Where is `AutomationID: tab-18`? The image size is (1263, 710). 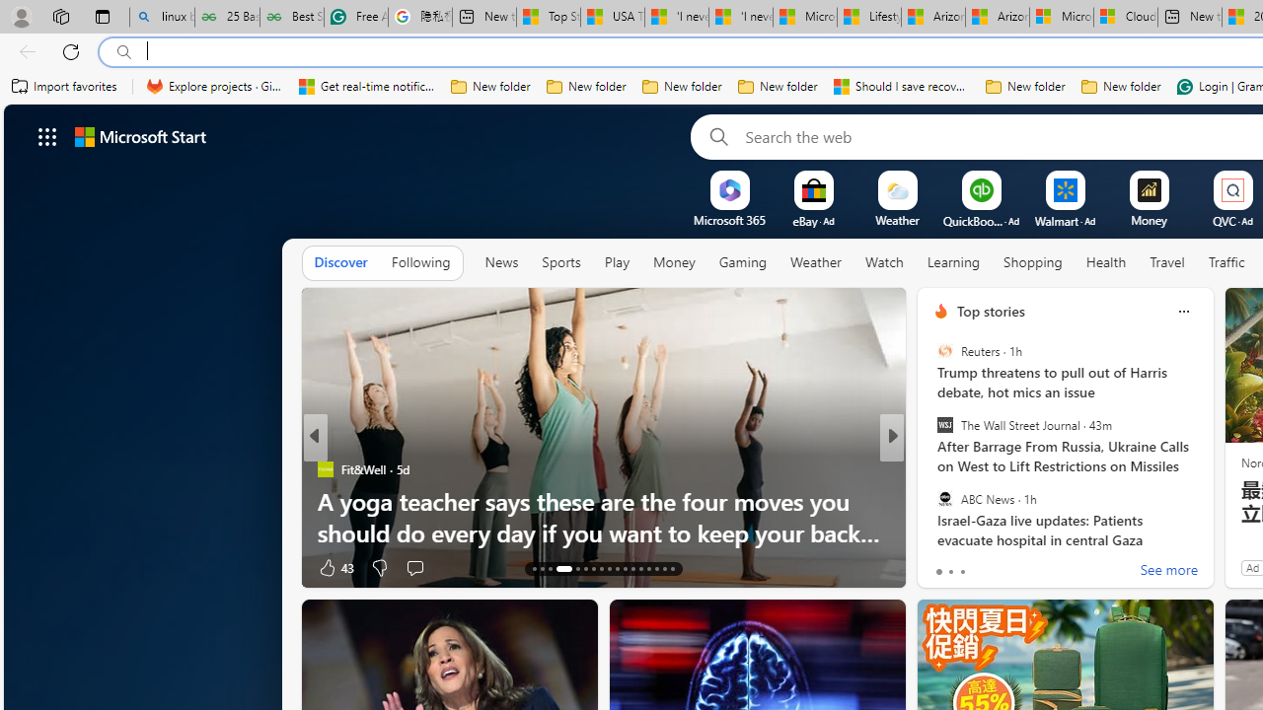 AutomationID: tab-18 is located at coordinates (584, 568).